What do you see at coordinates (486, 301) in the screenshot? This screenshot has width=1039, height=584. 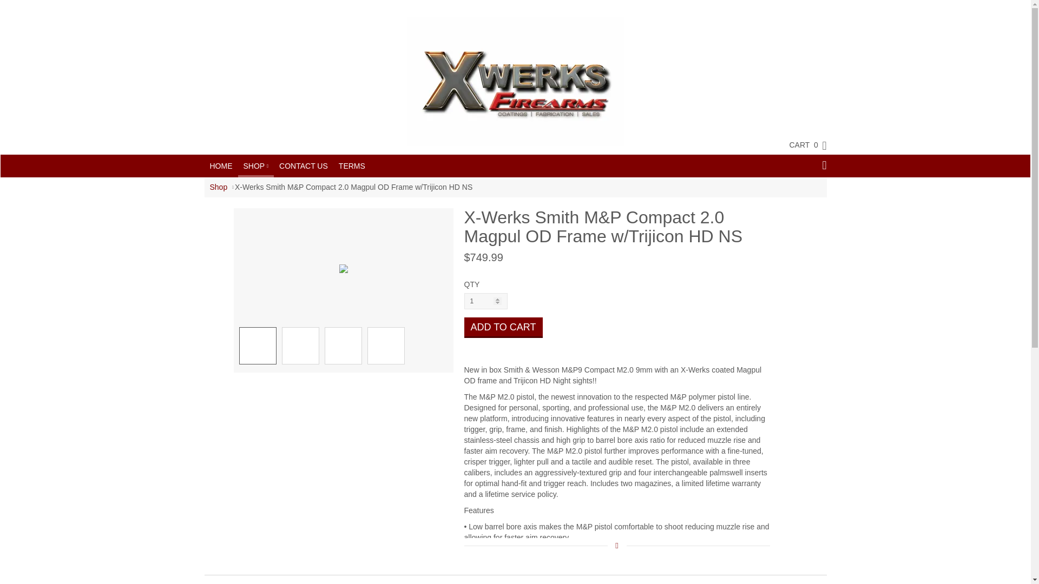 I see `1` at bounding box center [486, 301].